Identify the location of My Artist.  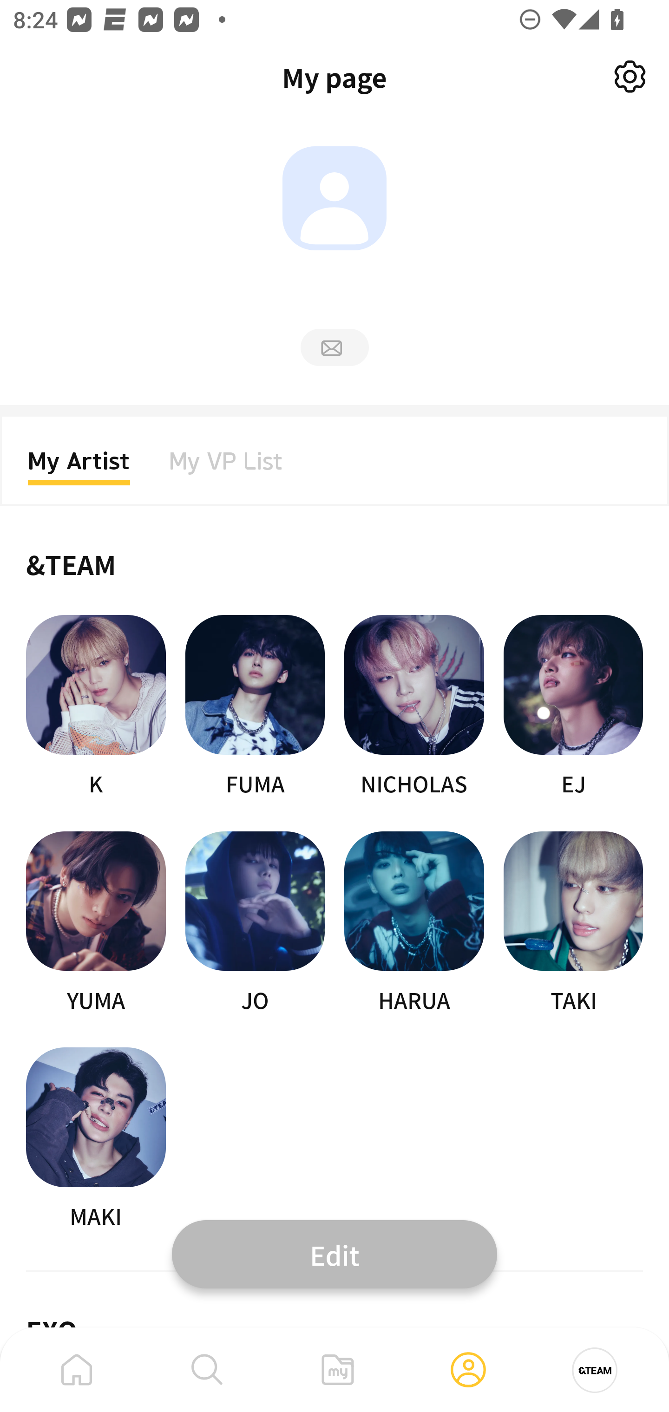
(79, 466).